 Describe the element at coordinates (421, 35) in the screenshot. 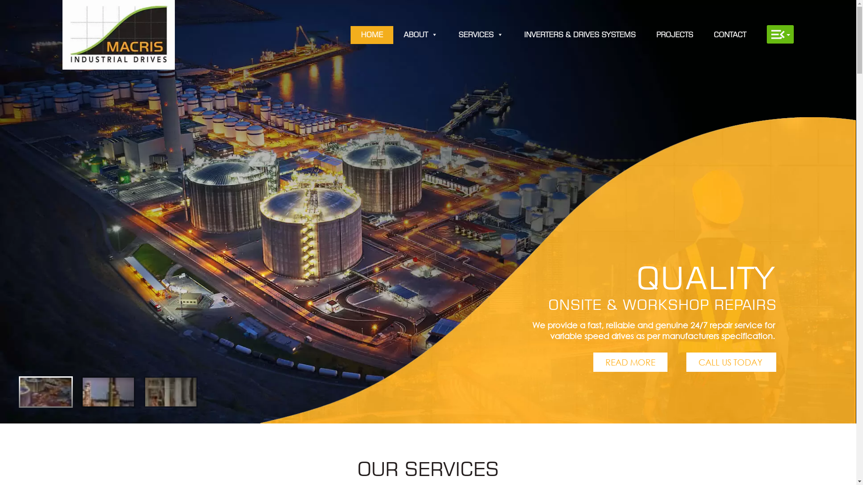

I see `ABOUT` at that location.